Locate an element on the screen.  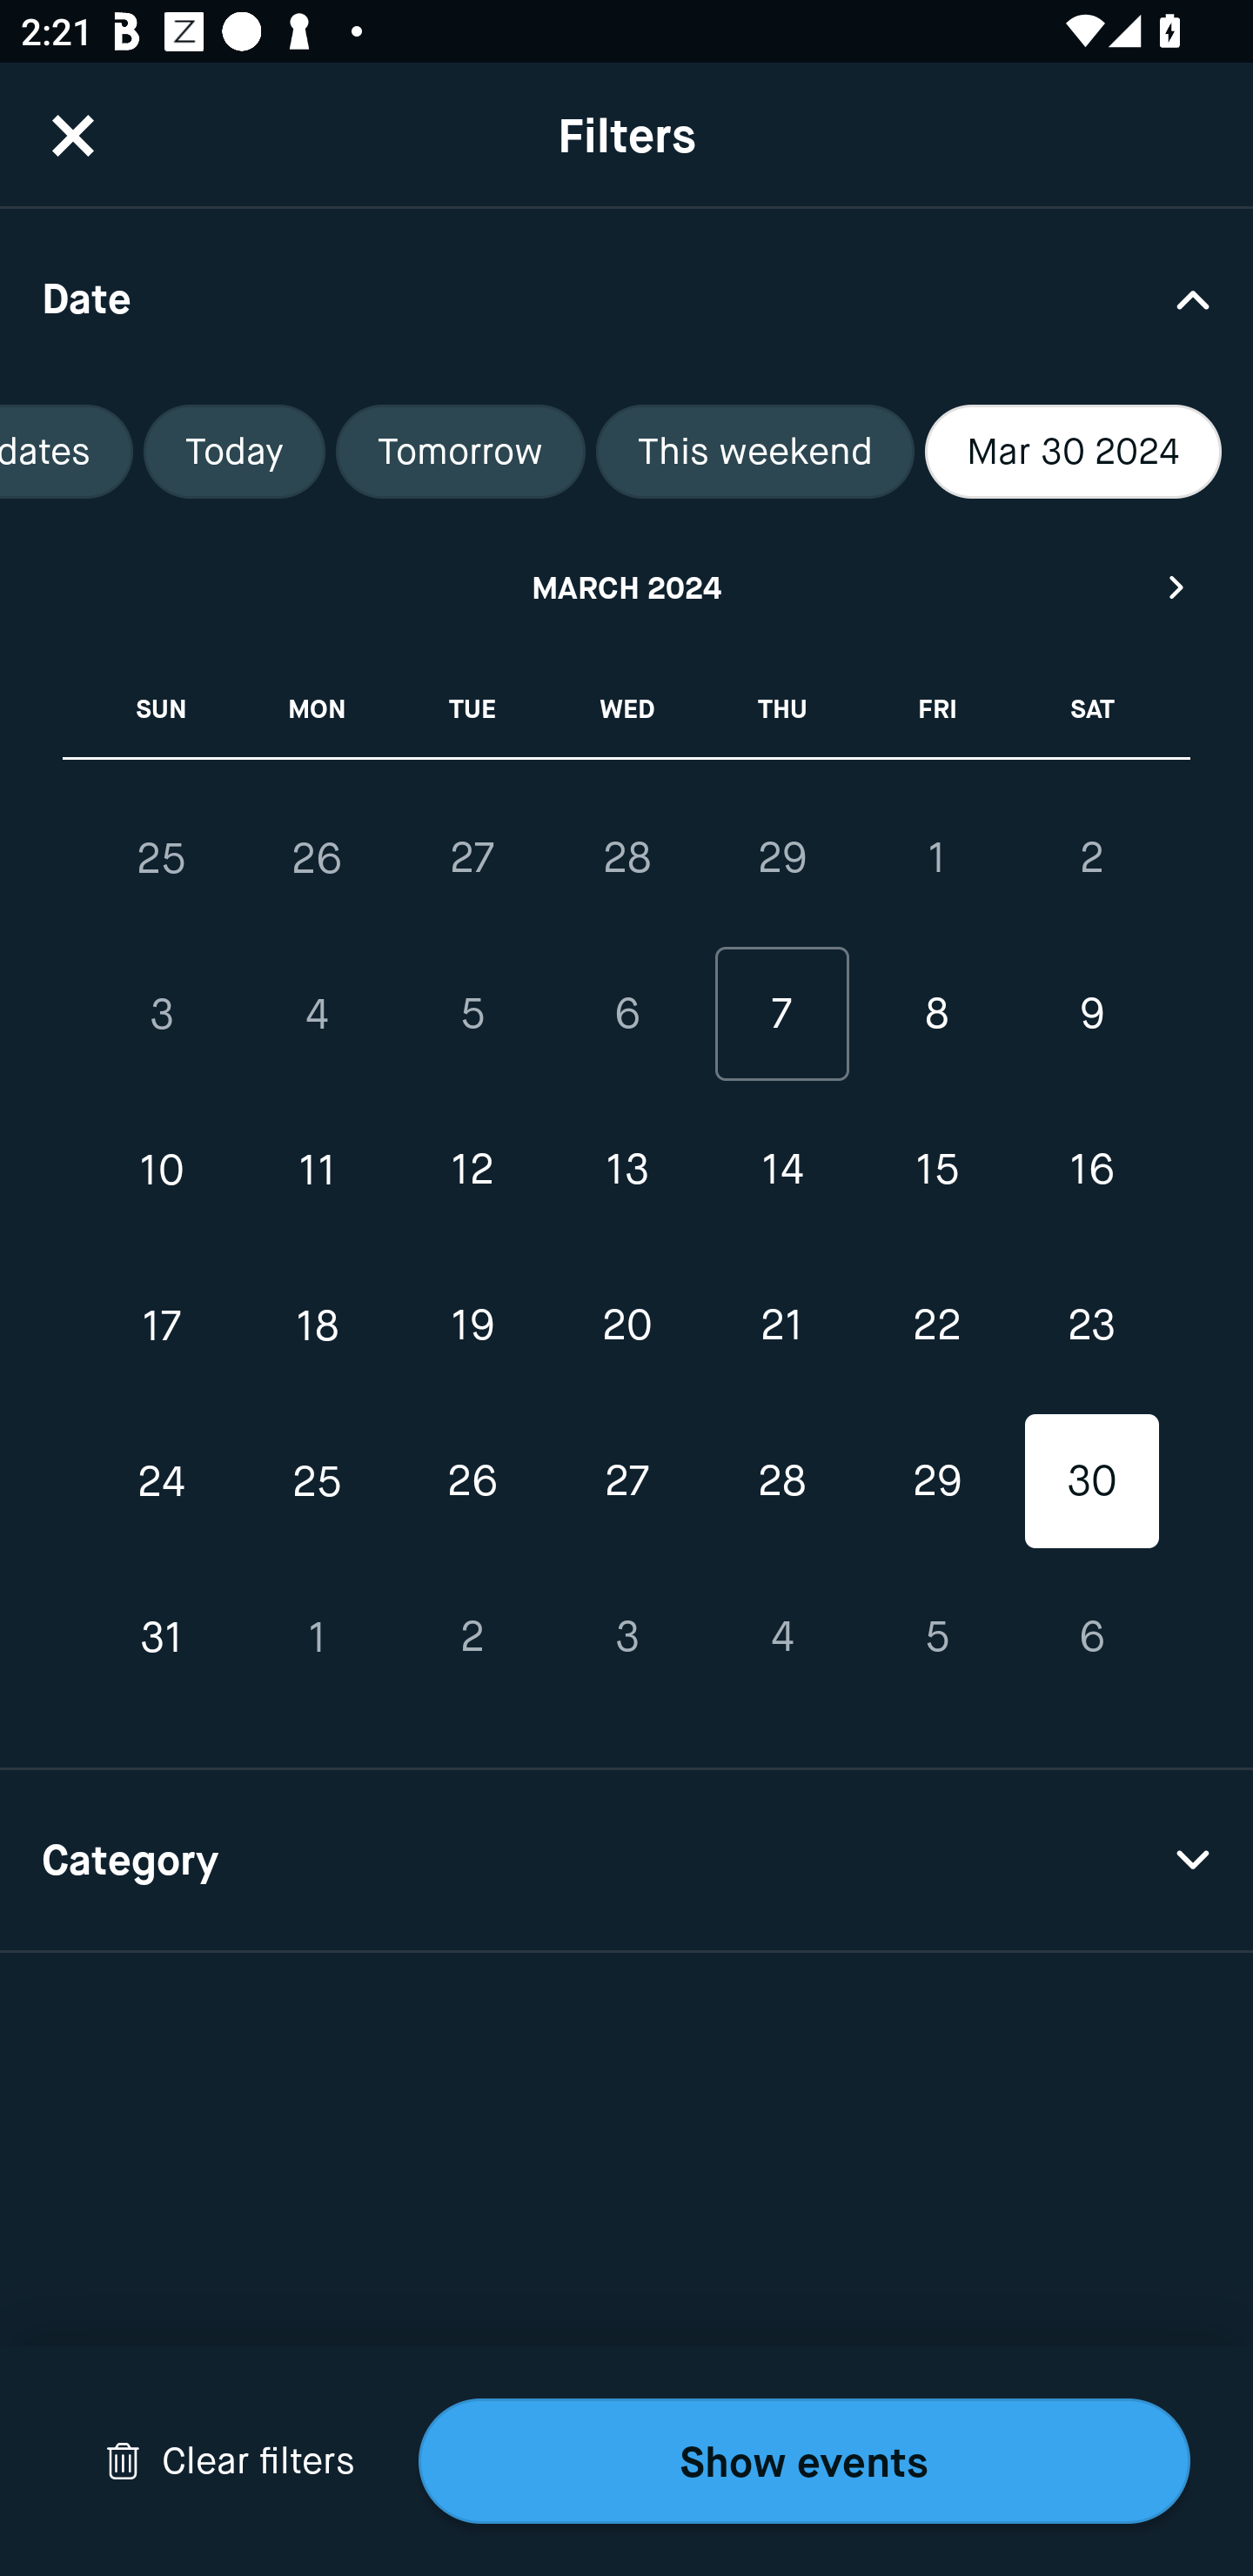
25 is located at coordinates (317, 1481).